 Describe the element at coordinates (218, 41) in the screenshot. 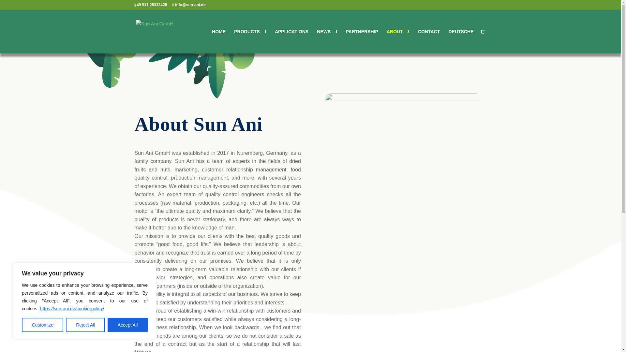

I see `HOME` at that location.